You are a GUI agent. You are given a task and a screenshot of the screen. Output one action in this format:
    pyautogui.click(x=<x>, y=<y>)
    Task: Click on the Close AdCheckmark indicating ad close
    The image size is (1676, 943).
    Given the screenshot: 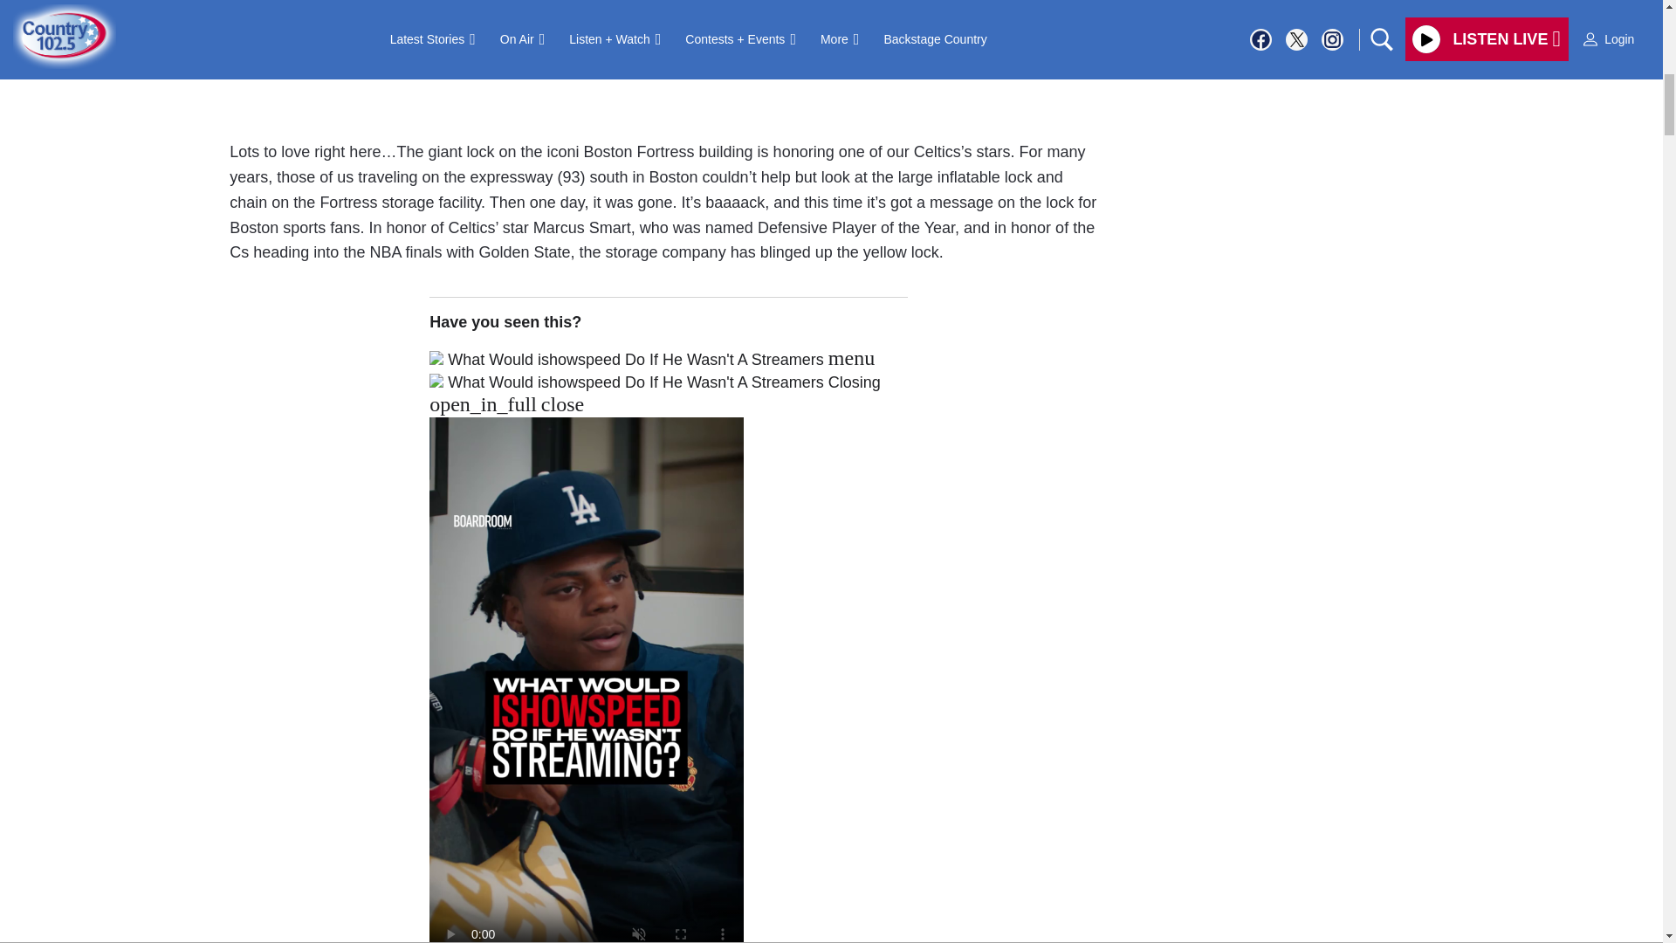 What is the action you would take?
    pyautogui.click(x=1652, y=13)
    